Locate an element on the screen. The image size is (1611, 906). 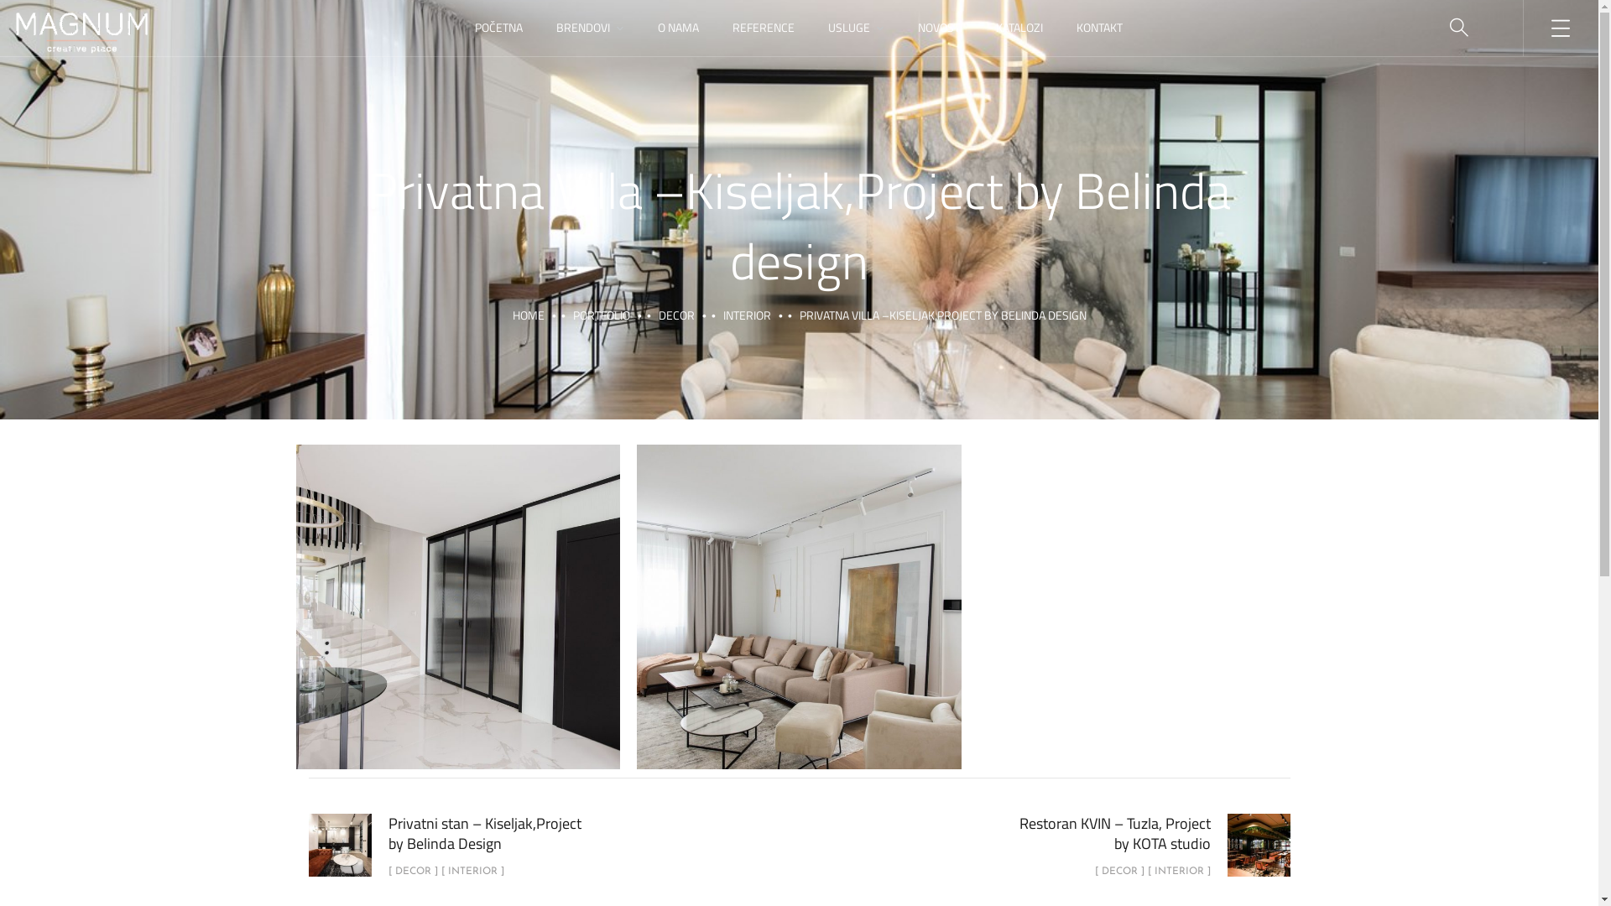
HOME is located at coordinates (528, 315).